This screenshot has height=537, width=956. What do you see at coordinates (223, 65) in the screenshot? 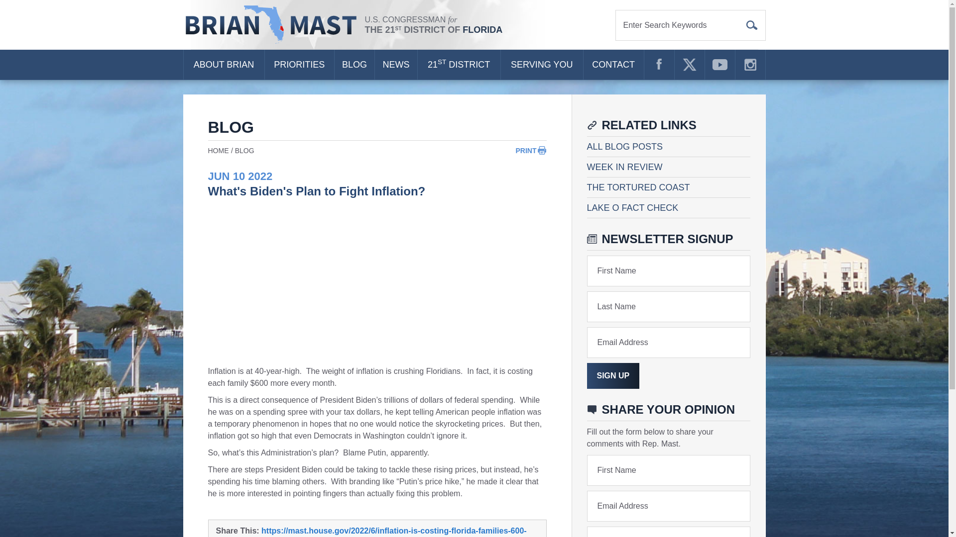
I see `ABOUT BRIAN` at bounding box center [223, 65].